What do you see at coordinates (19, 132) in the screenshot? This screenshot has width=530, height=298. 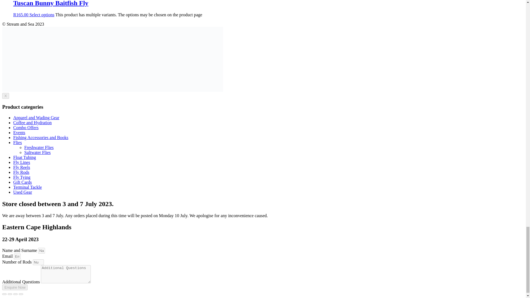 I see `Events` at bounding box center [19, 132].